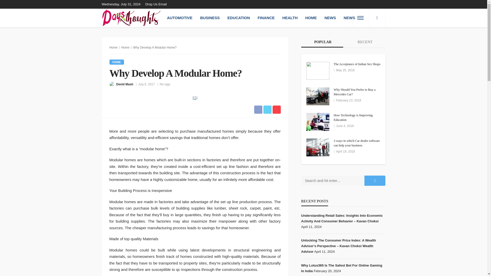  Describe the element at coordinates (330, 18) in the screenshot. I see `NEWS` at that location.